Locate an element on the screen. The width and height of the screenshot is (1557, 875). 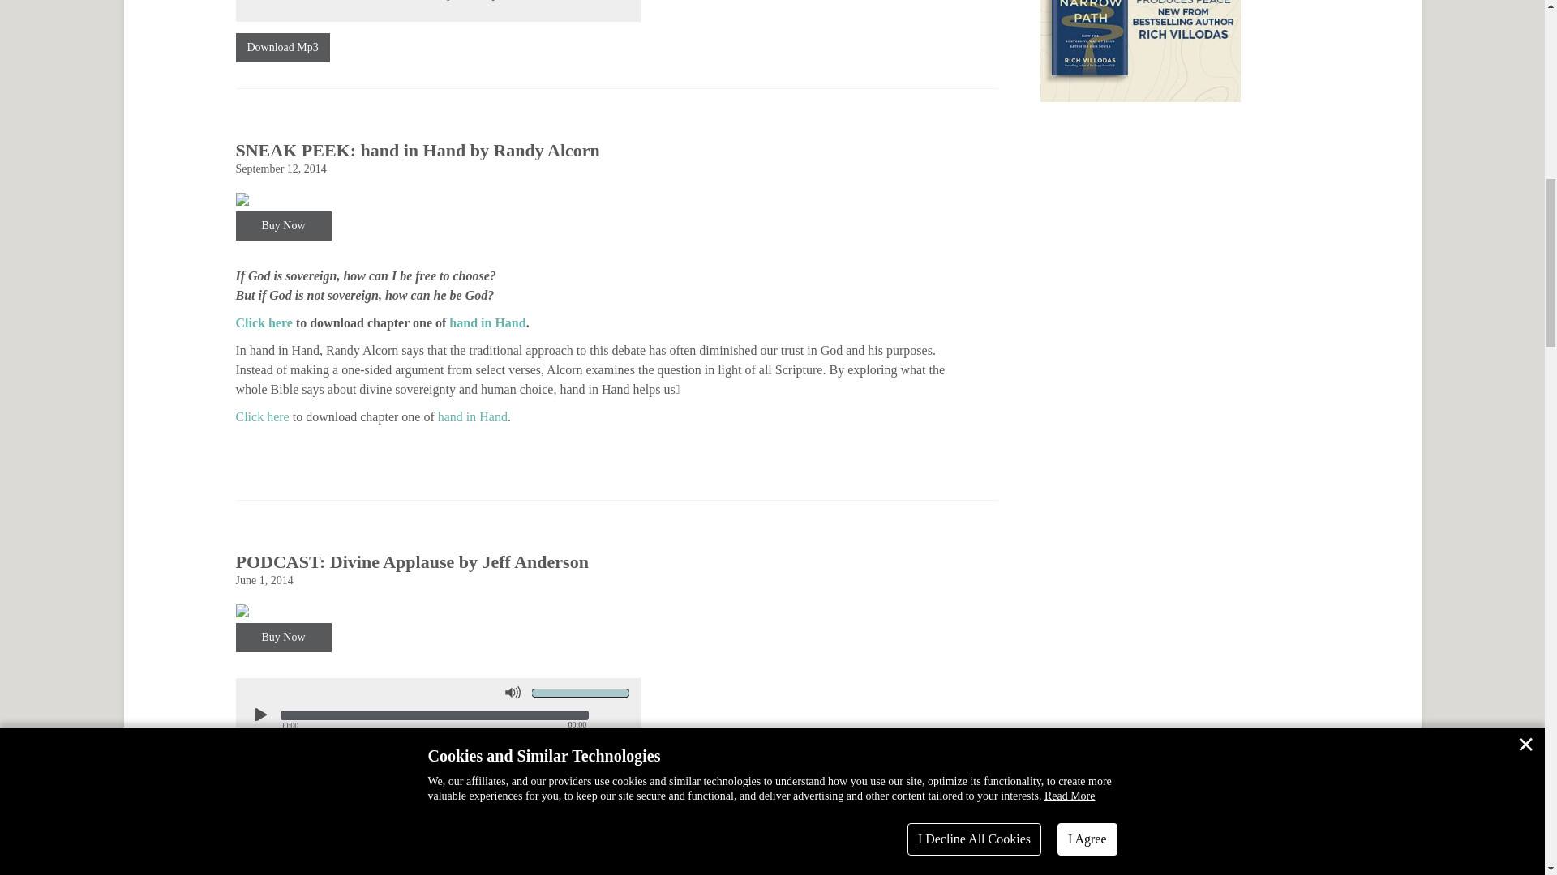
Play is located at coordinates (259, 714).